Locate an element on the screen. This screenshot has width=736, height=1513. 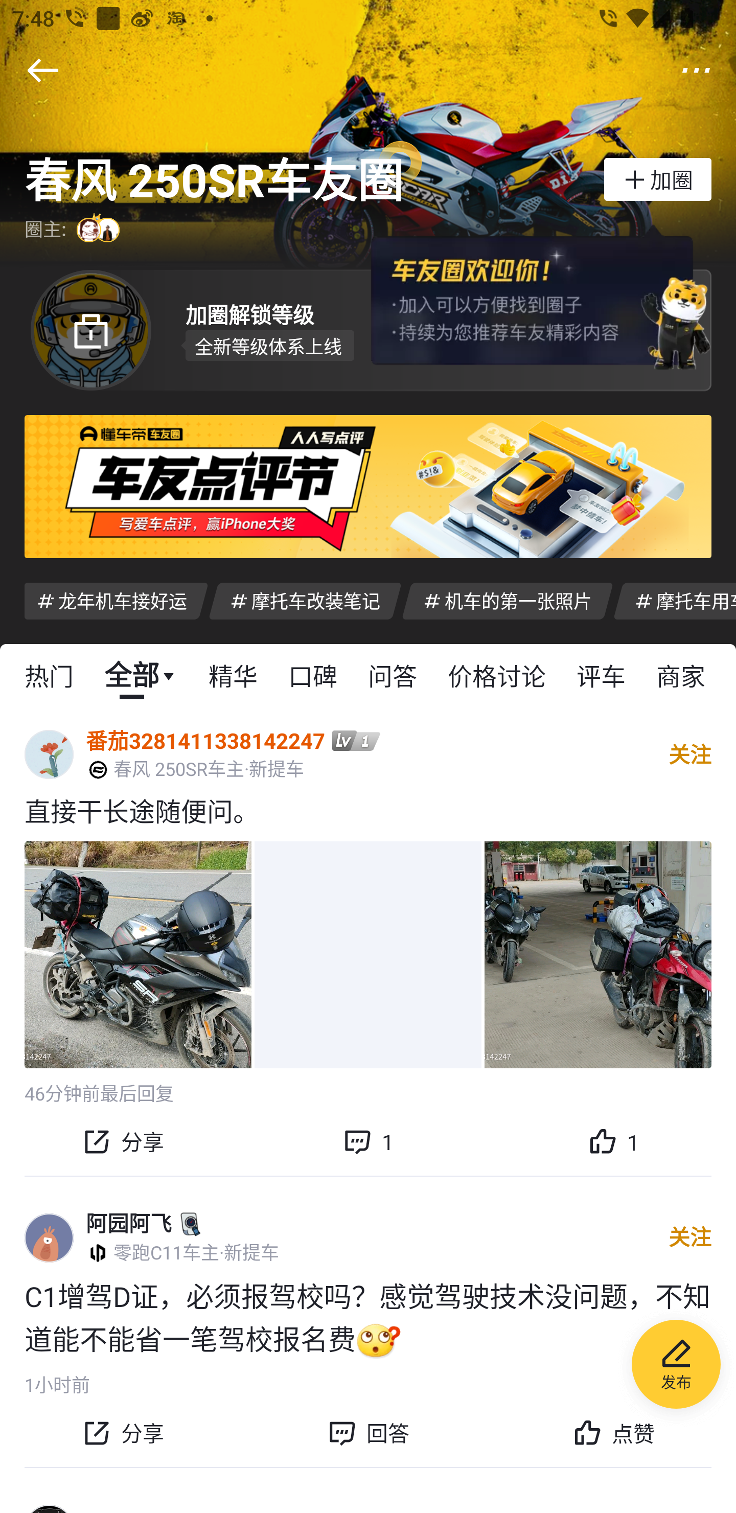
精华 is located at coordinates (233, 675).